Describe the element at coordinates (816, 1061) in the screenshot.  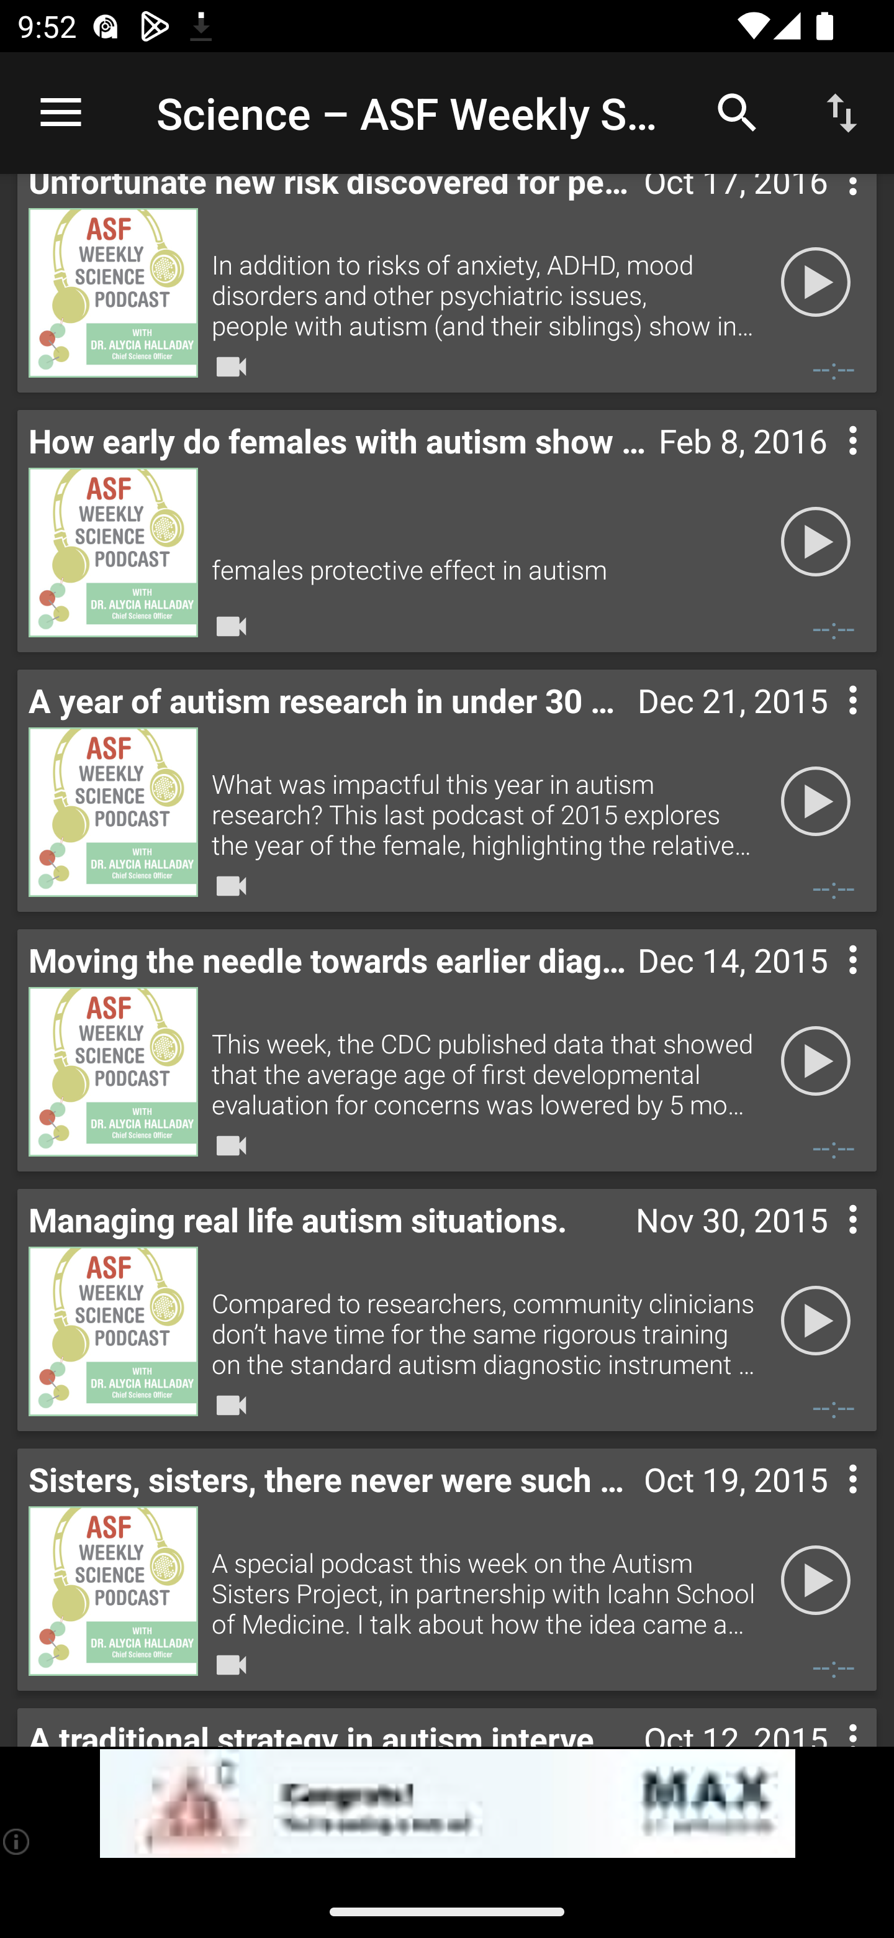
I see `Play` at that location.